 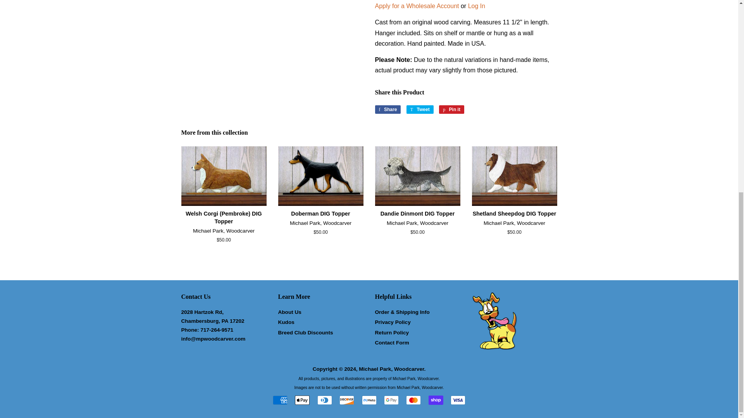 I want to click on Shop Pay, so click(x=436, y=400).